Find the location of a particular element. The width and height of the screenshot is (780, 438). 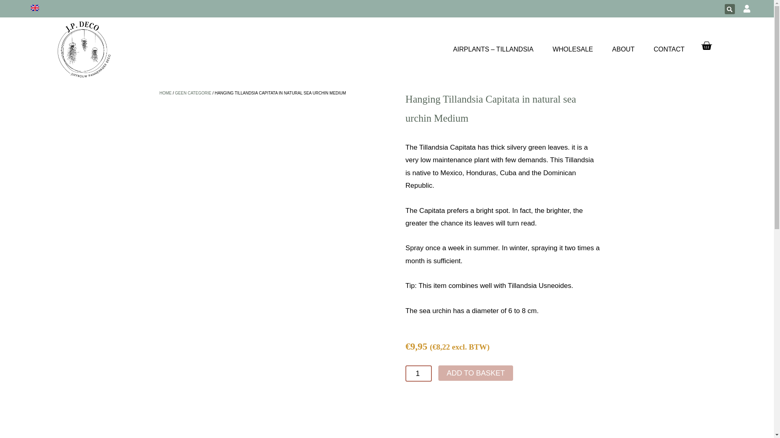

ABOUT is located at coordinates (623, 49).